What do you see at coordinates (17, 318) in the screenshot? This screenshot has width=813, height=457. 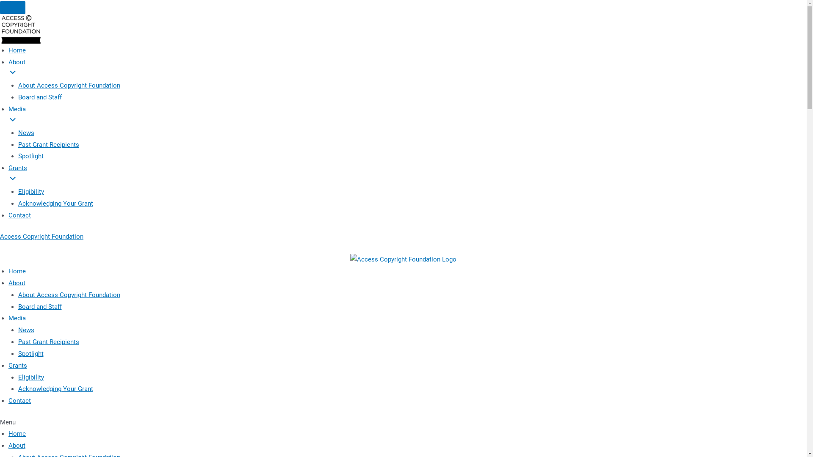 I see `Media` at bounding box center [17, 318].